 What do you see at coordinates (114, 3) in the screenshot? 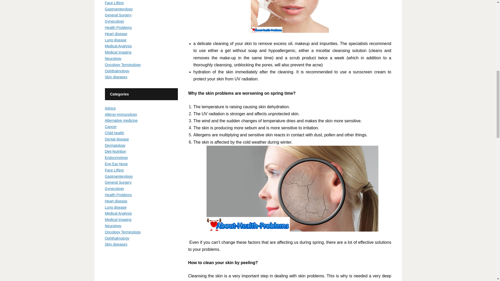
I see `Face Lifting` at bounding box center [114, 3].